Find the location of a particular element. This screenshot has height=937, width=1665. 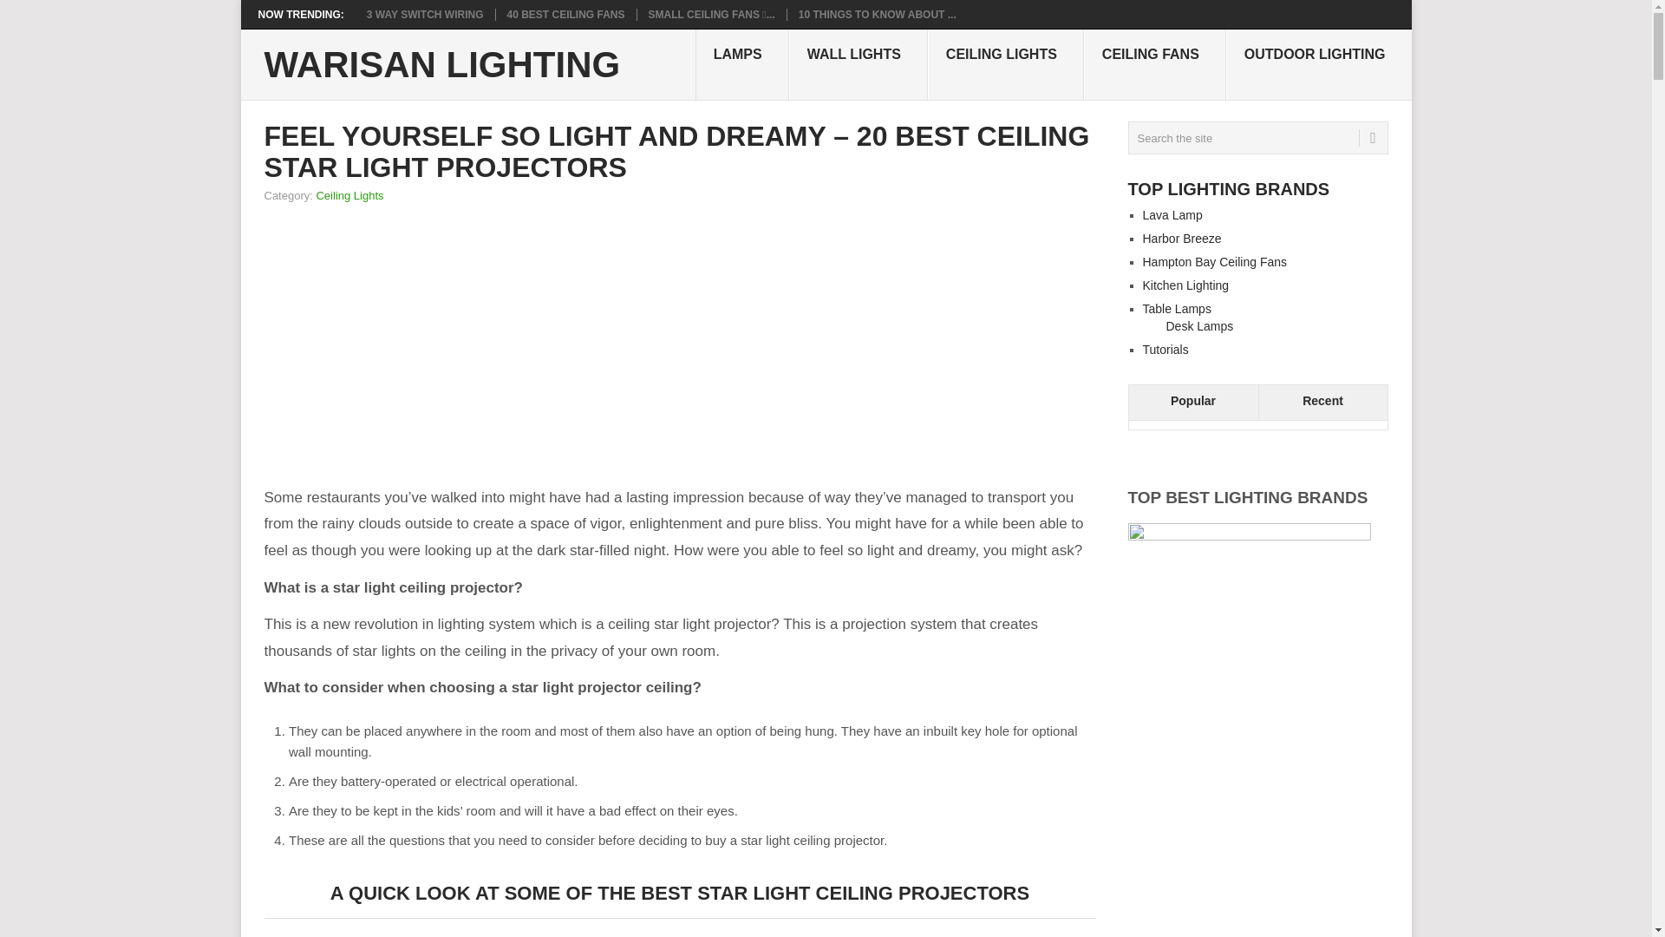

Kitchen Lighting is located at coordinates (1186, 285).